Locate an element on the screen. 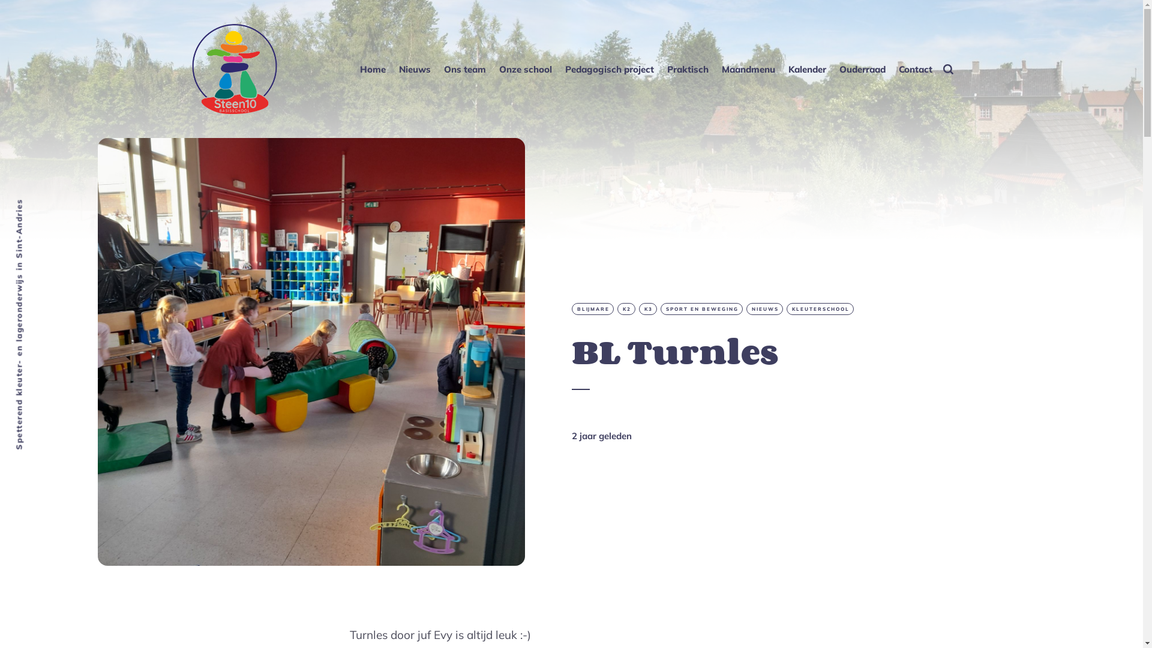  Maandmenu is located at coordinates (749, 68).